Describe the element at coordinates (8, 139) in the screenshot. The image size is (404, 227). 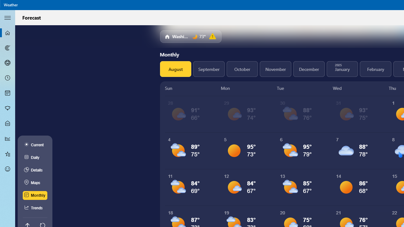
I see `Historical Weather - Not Selected` at that location.